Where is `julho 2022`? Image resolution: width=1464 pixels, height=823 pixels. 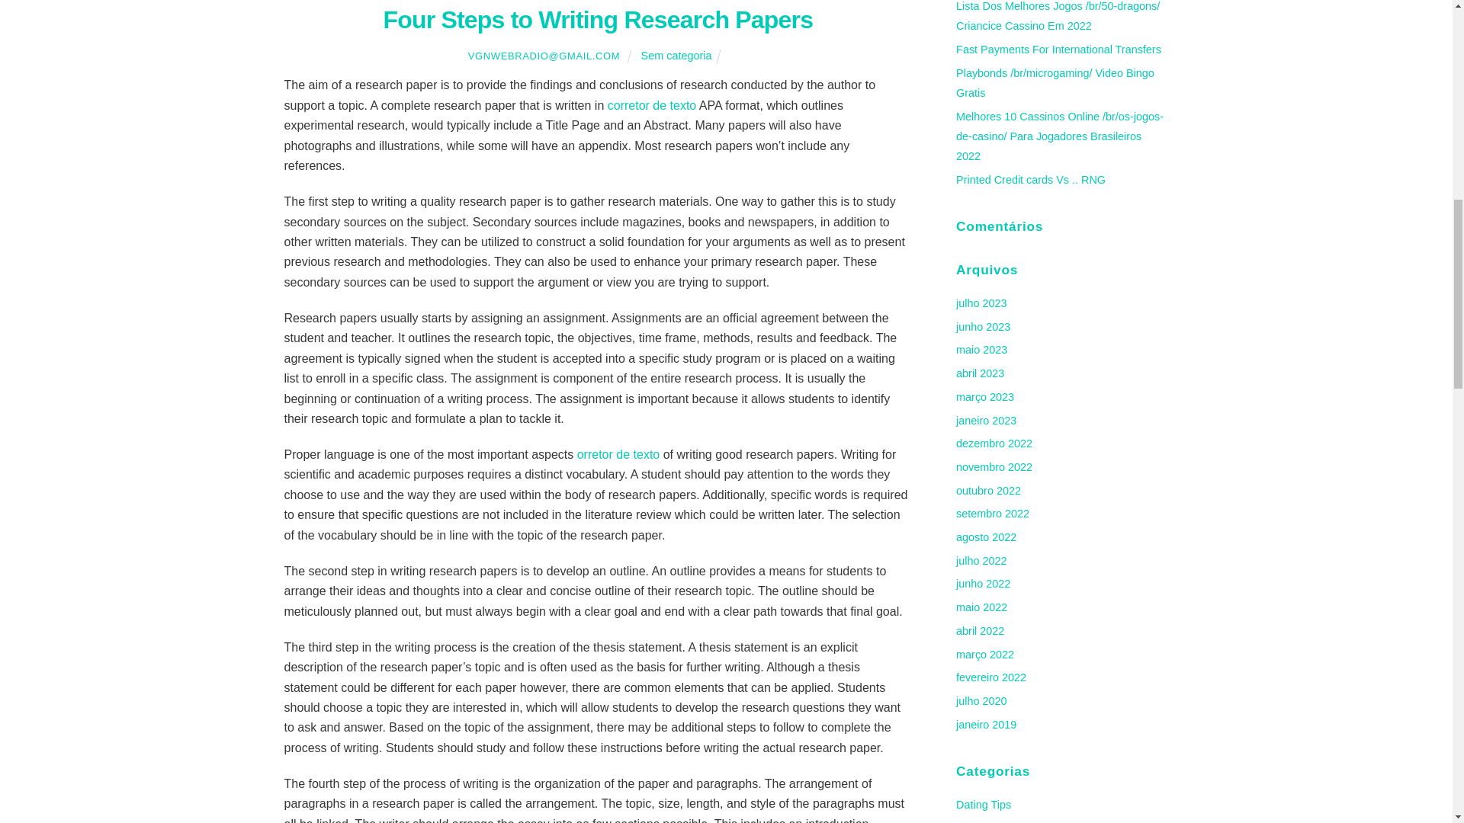 julho 2022 is located at coordinates (981, 561).